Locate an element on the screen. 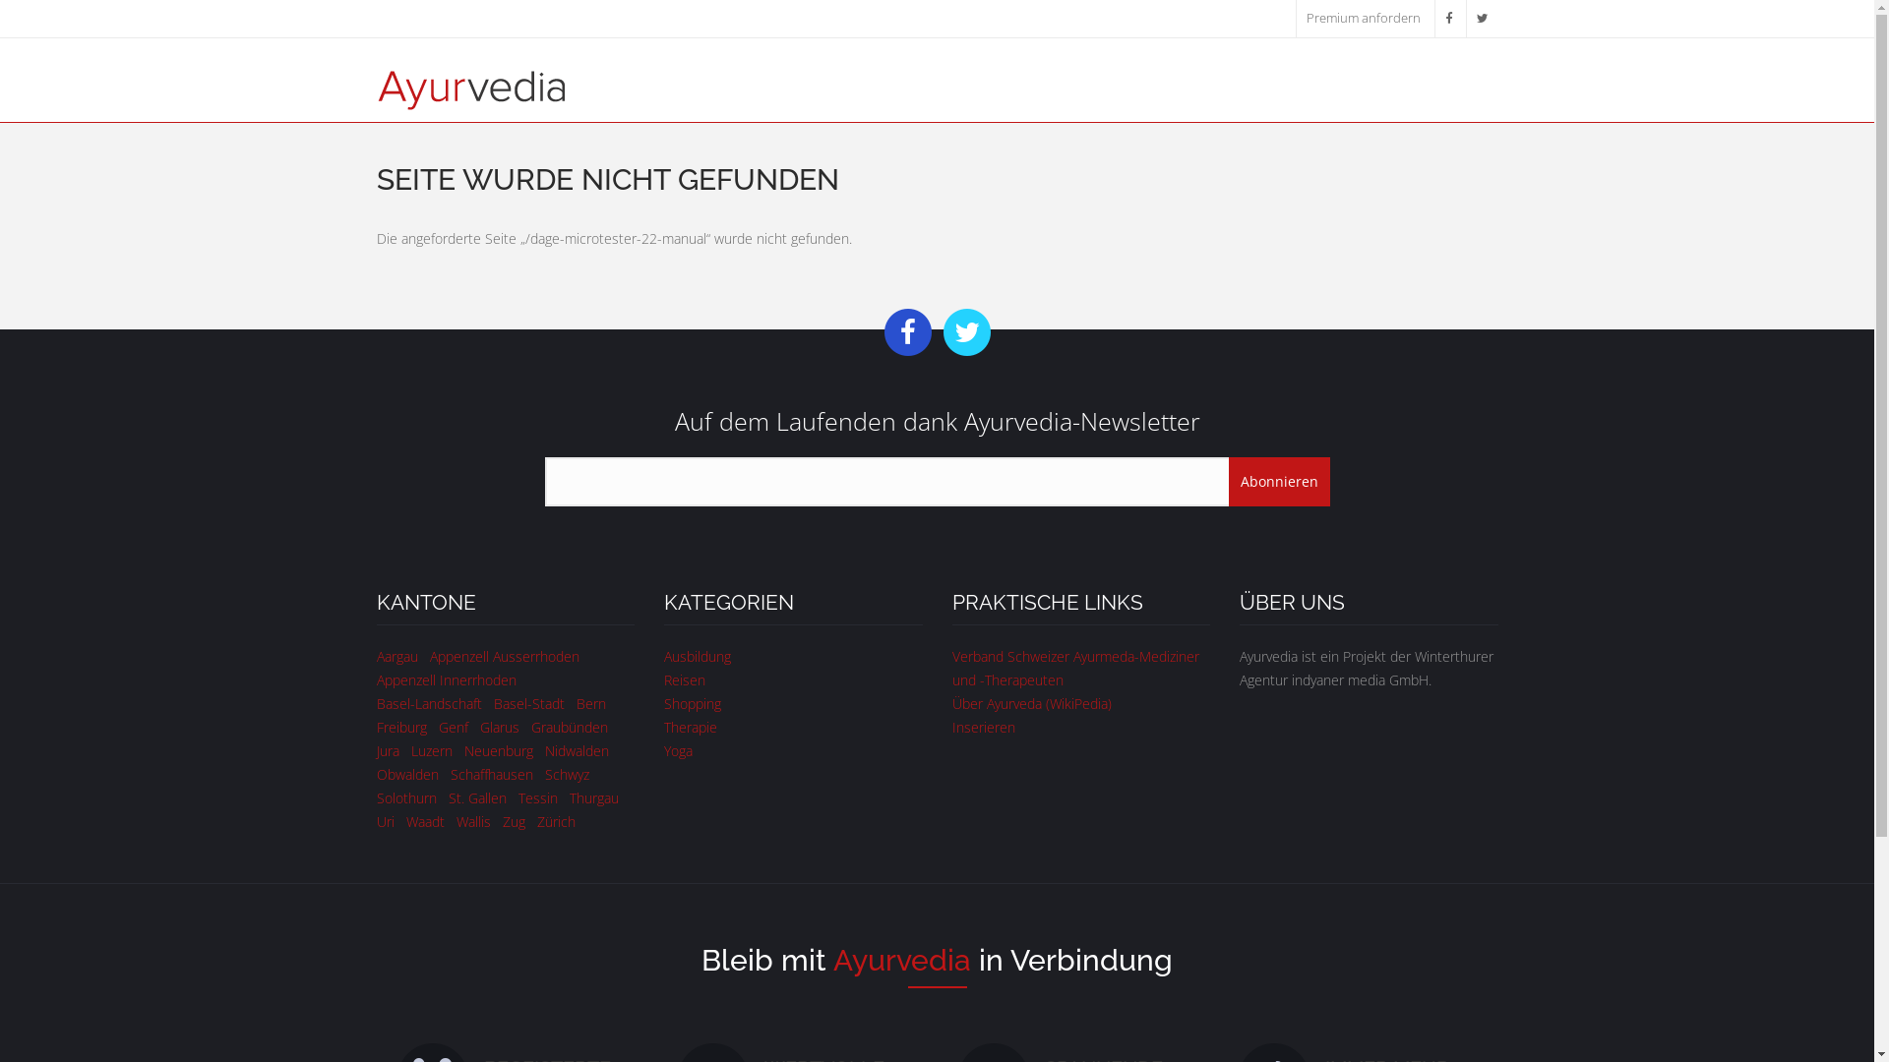  Startseite is located at coordinates (470, 88).